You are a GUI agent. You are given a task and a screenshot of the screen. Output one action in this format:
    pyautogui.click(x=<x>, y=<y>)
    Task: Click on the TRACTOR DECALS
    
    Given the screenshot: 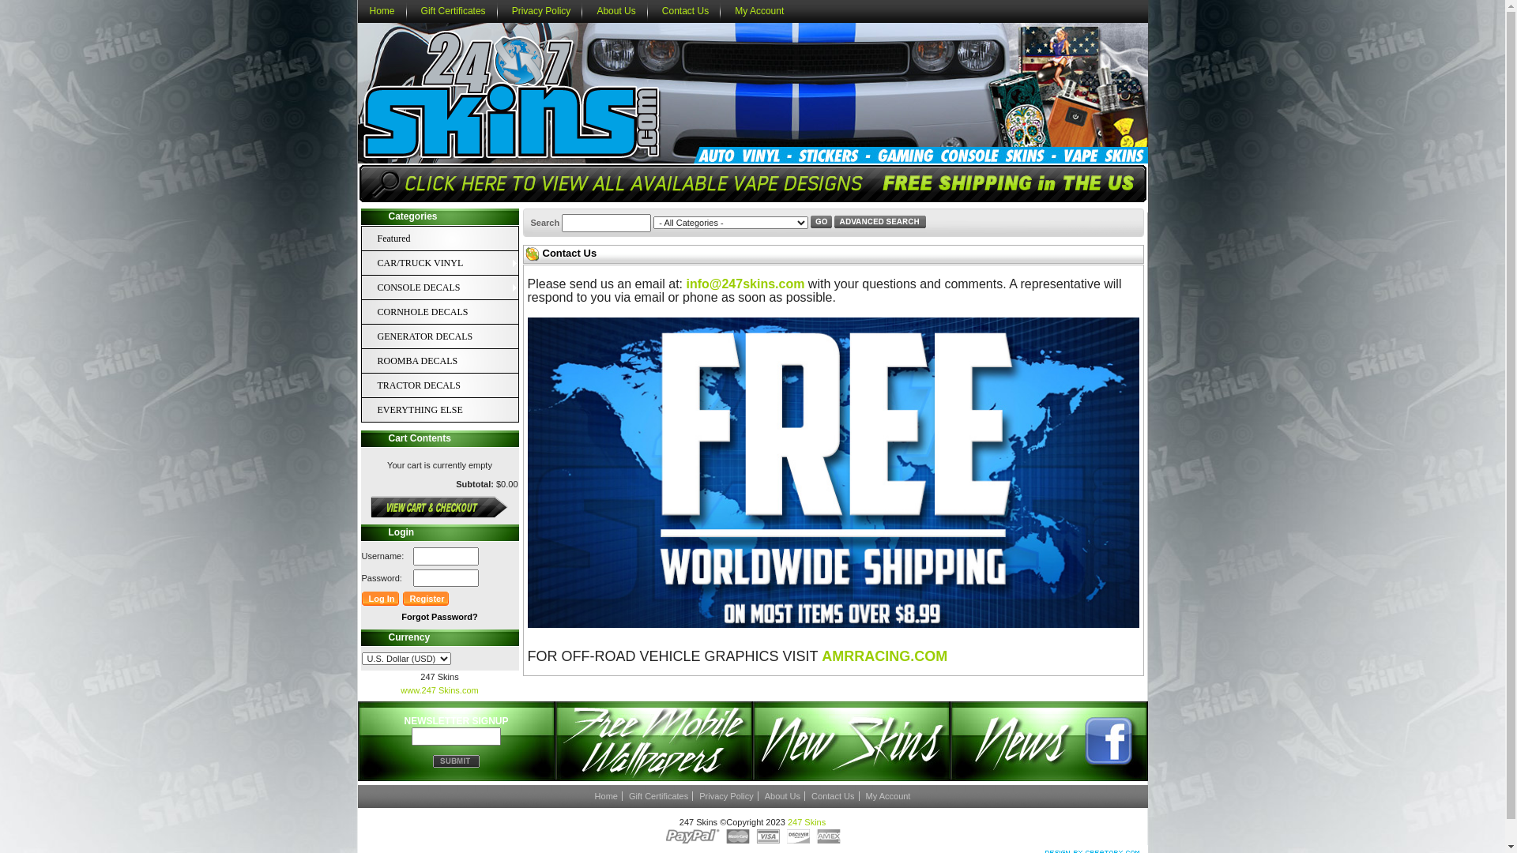 What is the action you would take?
    pyautogui.click(x=448, y=385)
    